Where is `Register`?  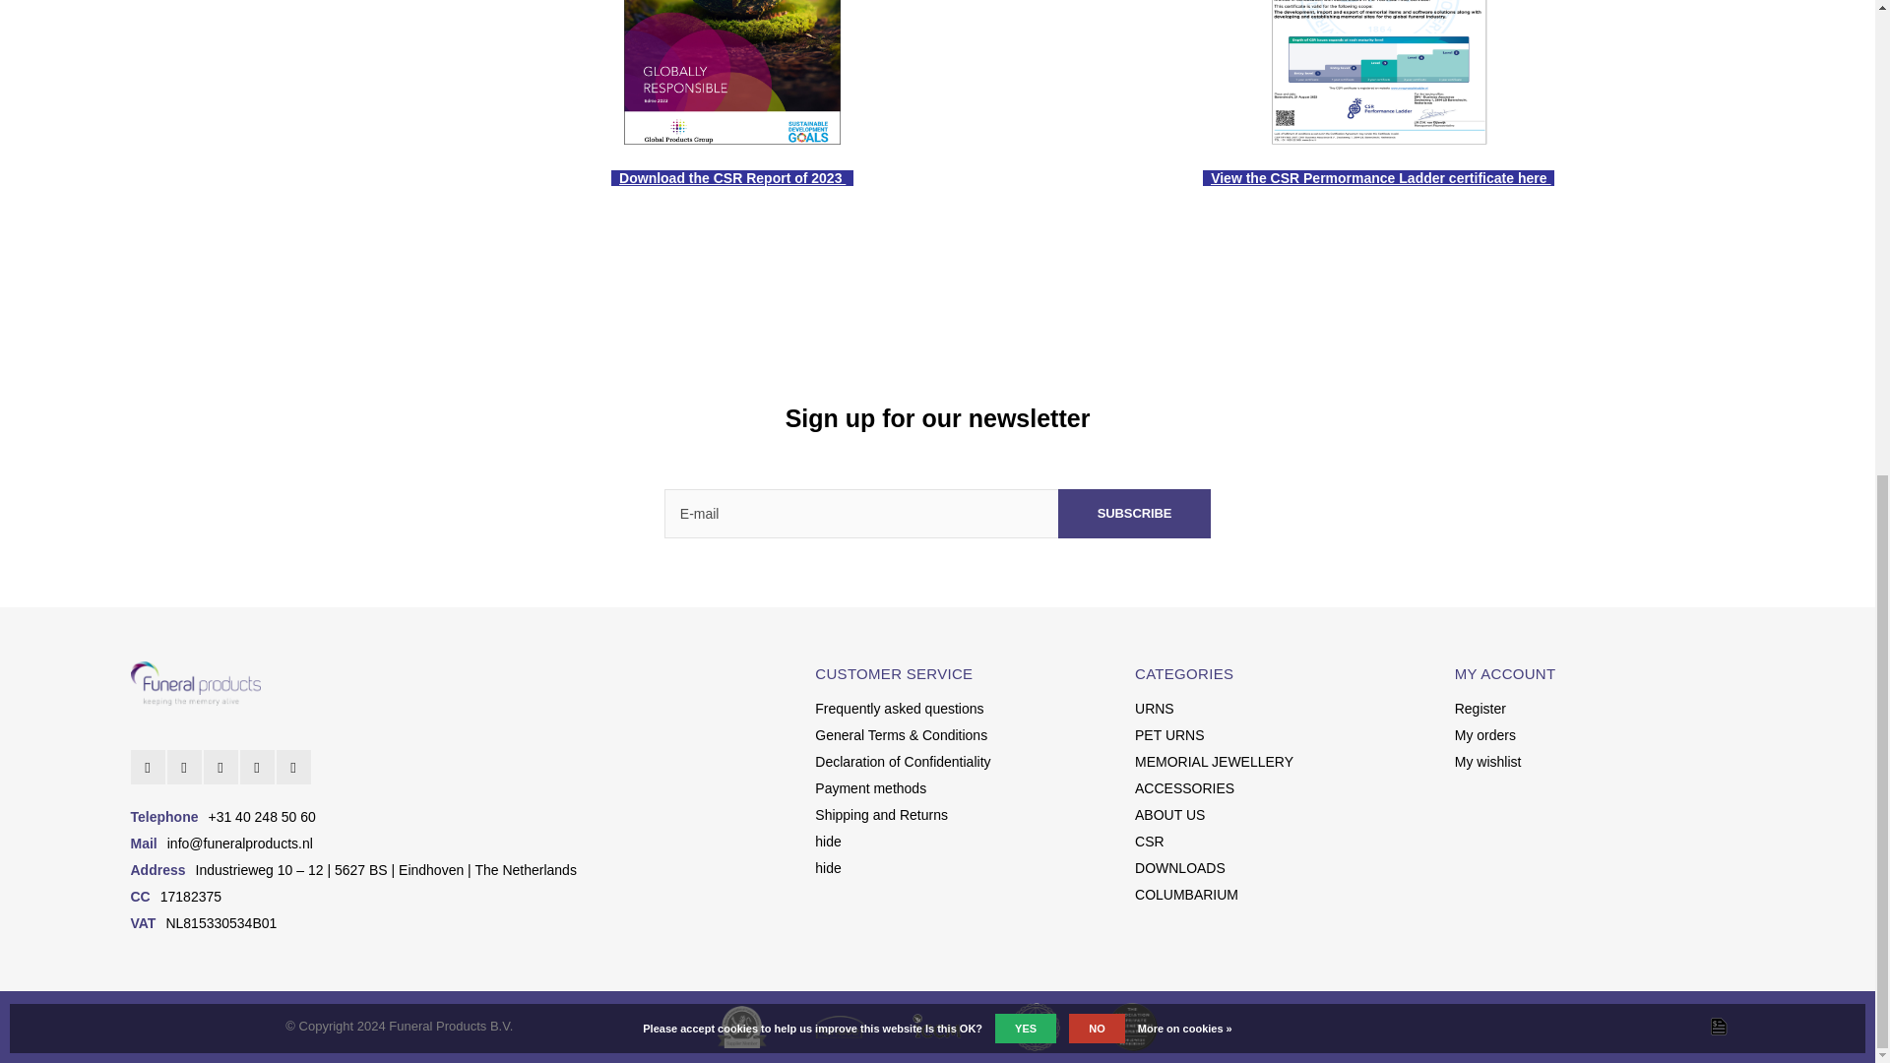
Register is located at coordinates (1480, 708).